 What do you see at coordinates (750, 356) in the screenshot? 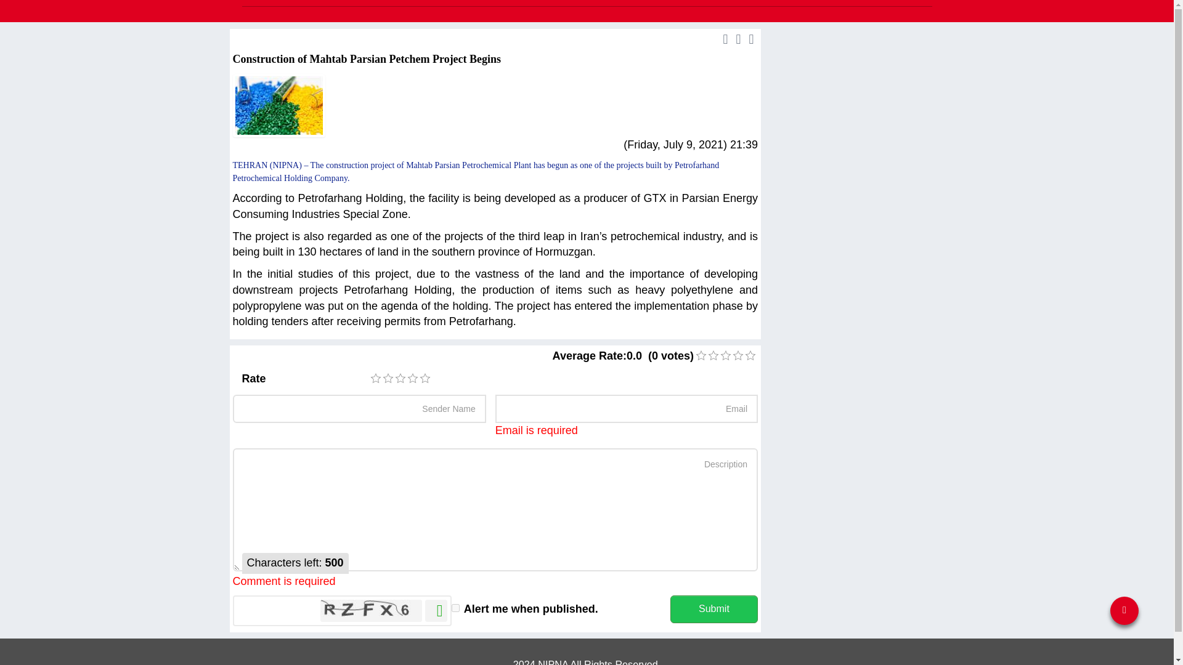
I see `0` at bounding box center [750, 356].